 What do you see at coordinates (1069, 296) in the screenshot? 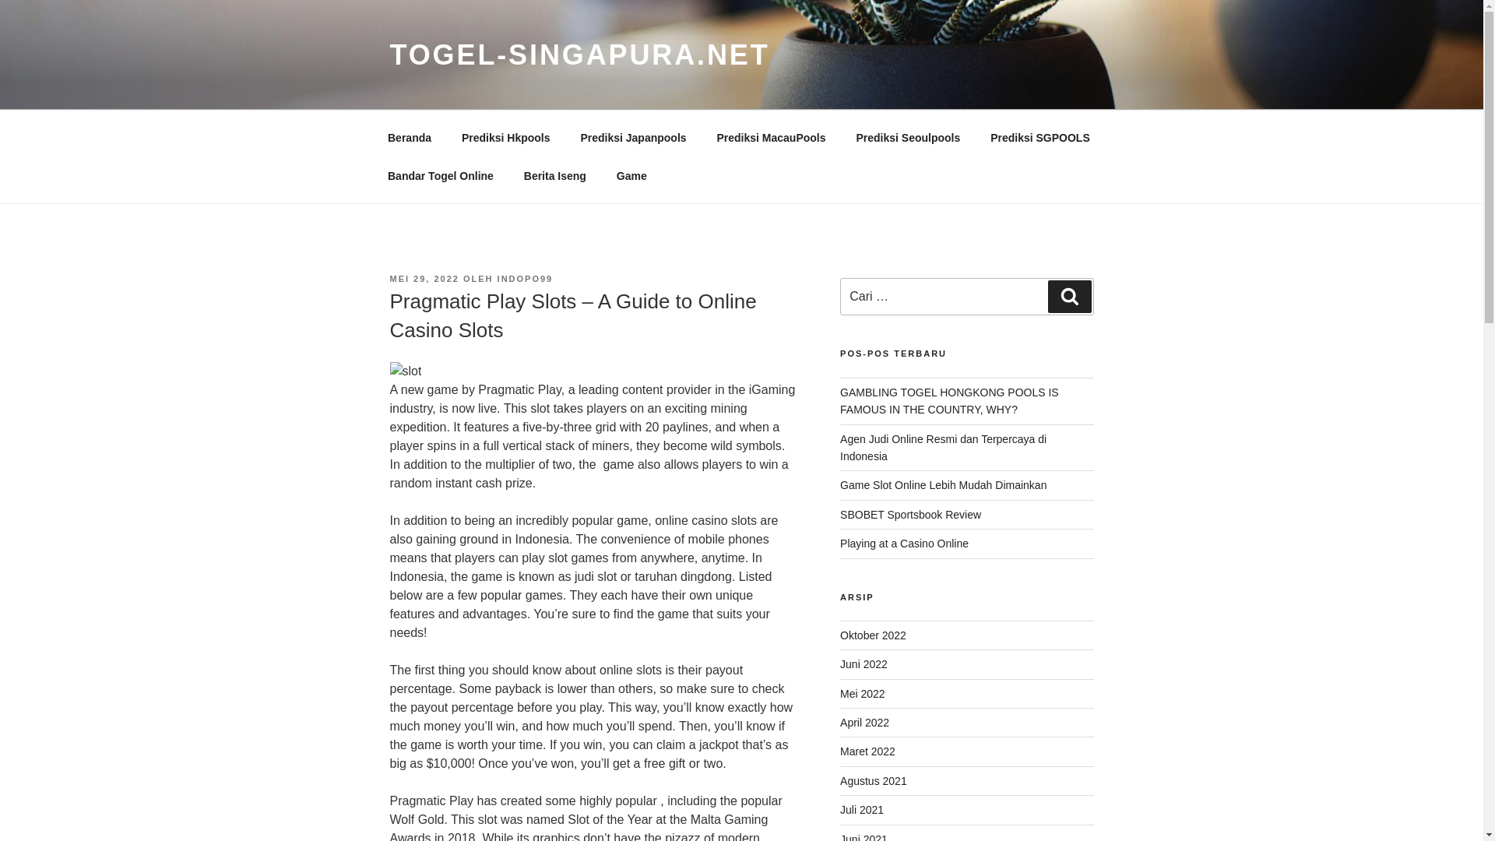
I see `Cari` at bounding box center [1069, 296].